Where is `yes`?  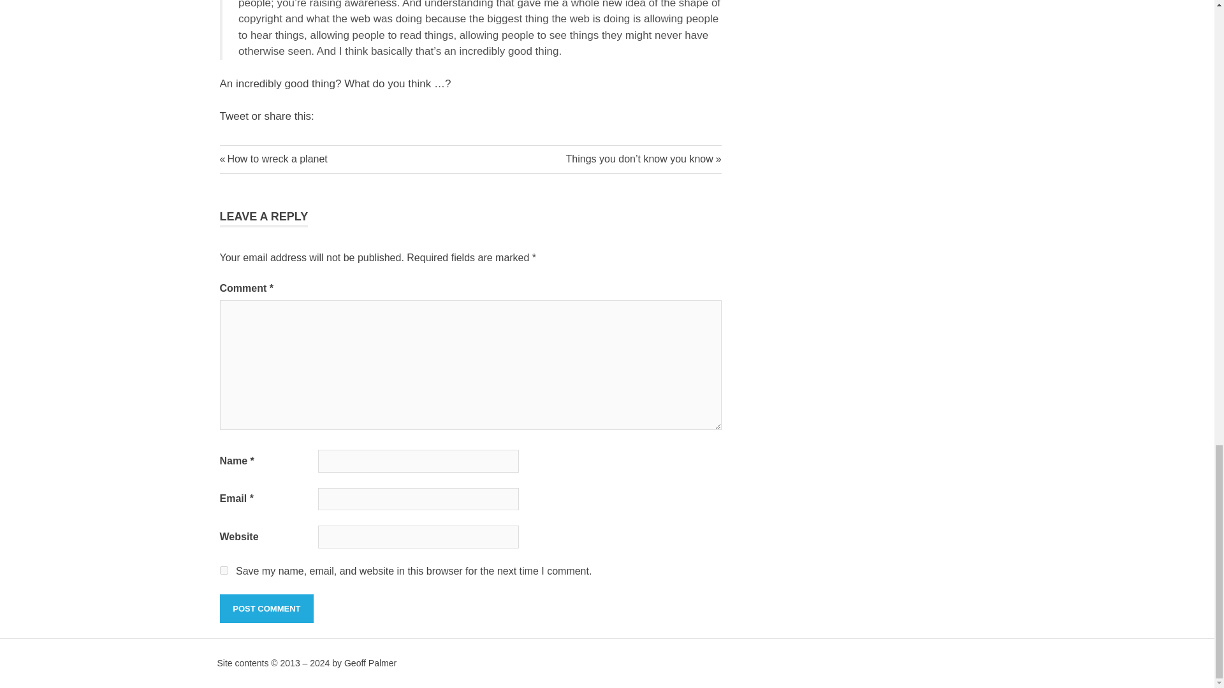 yes is located at coordinates (223, 570).